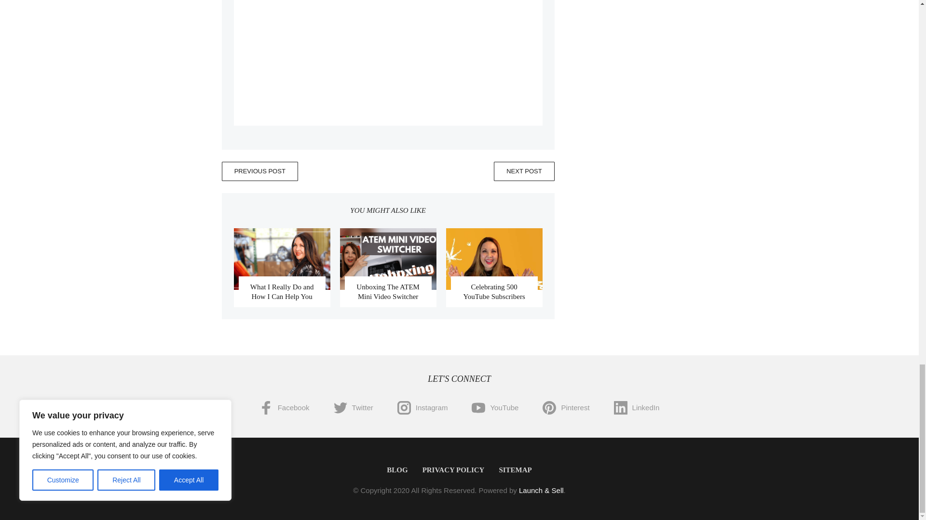 The image size is (926, 520). Describe the element at coordinates (260, 171) in the screenshot. I see `PREVIOUS POST` at that location.